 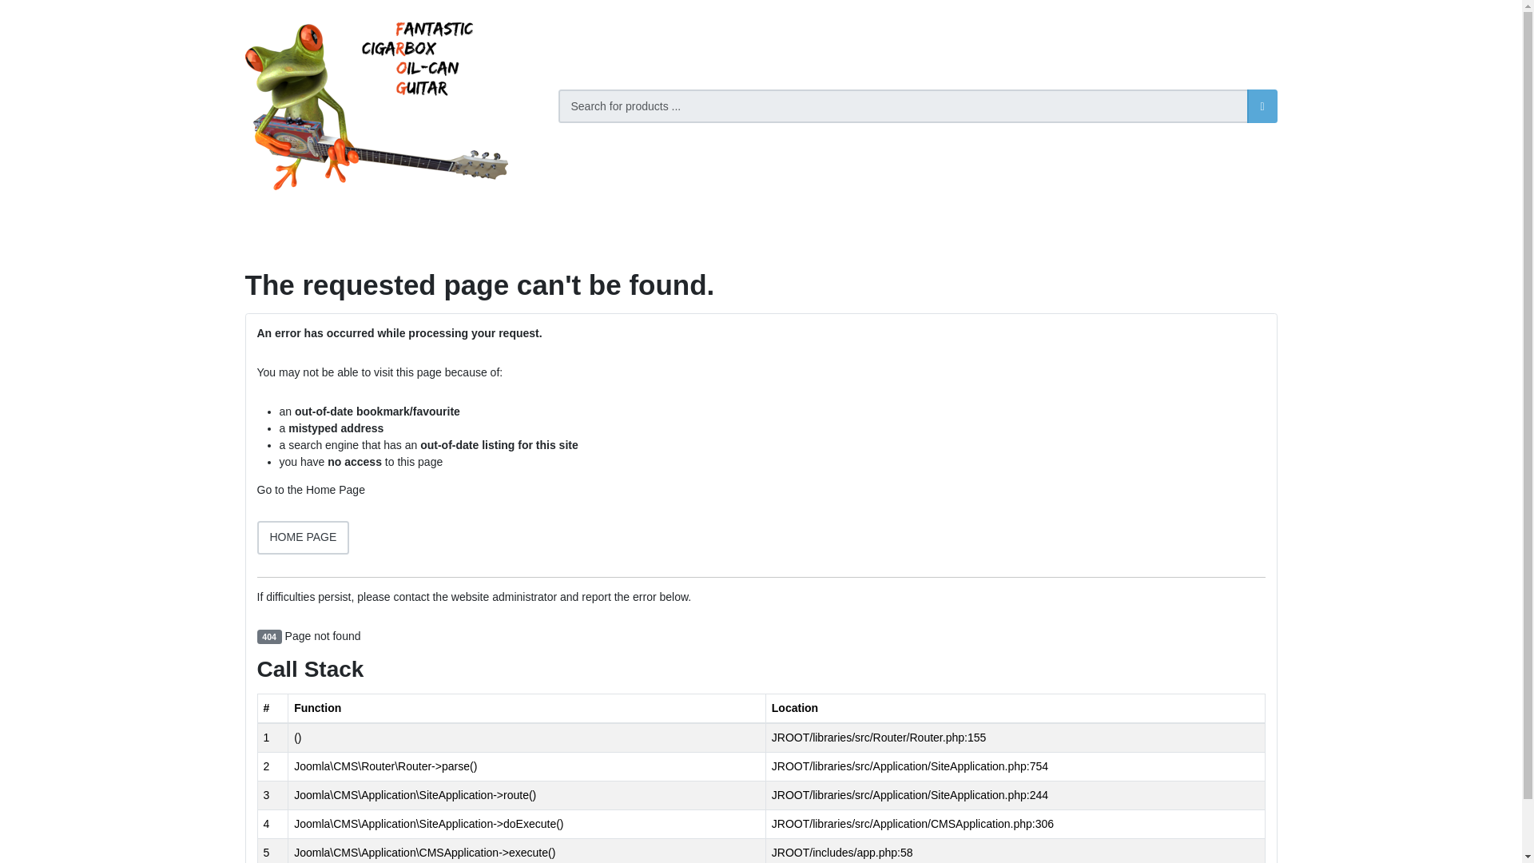 What do you see at coordinates (304, 538) in the screenshot?
I see `HOME PAGE` at bounding box center [304, 538].